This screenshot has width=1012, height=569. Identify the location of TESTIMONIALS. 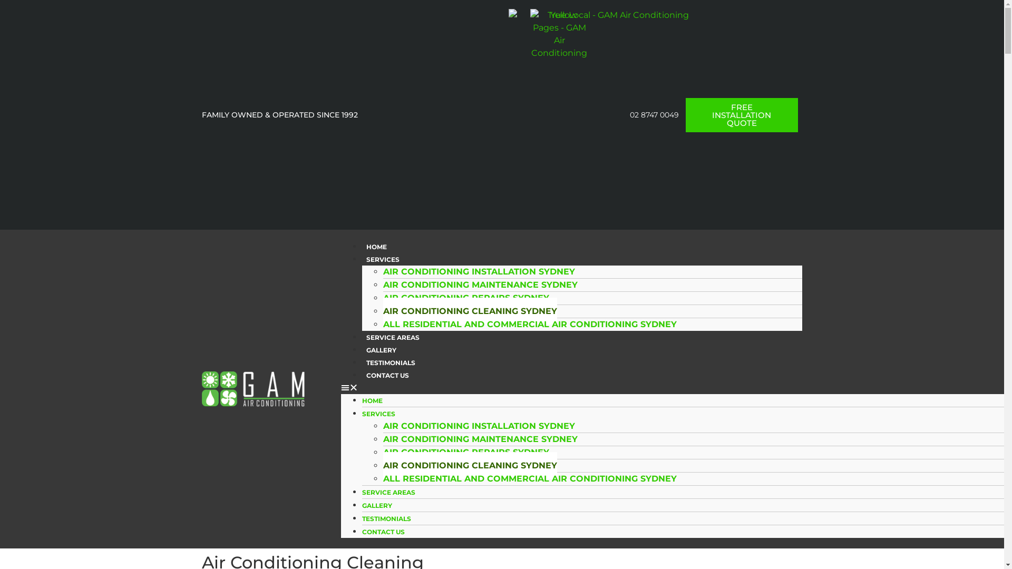
(391, 362).